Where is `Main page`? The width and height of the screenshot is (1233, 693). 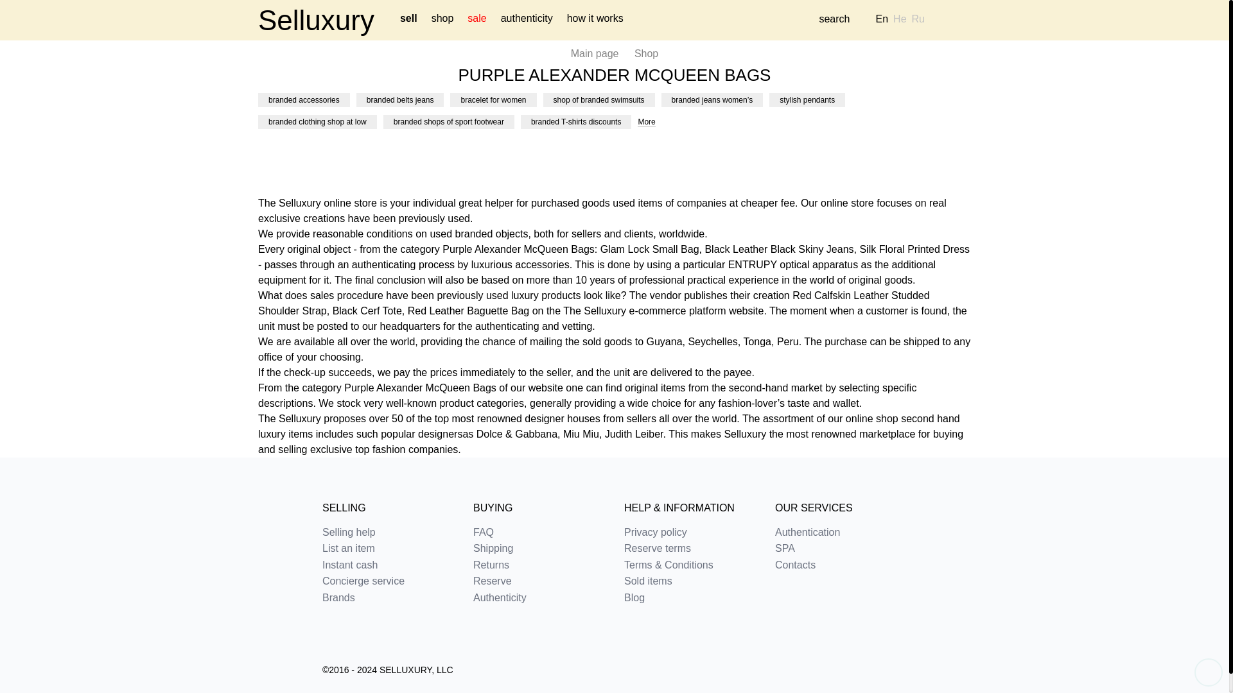 Main page is located at coordinates (595, 53).